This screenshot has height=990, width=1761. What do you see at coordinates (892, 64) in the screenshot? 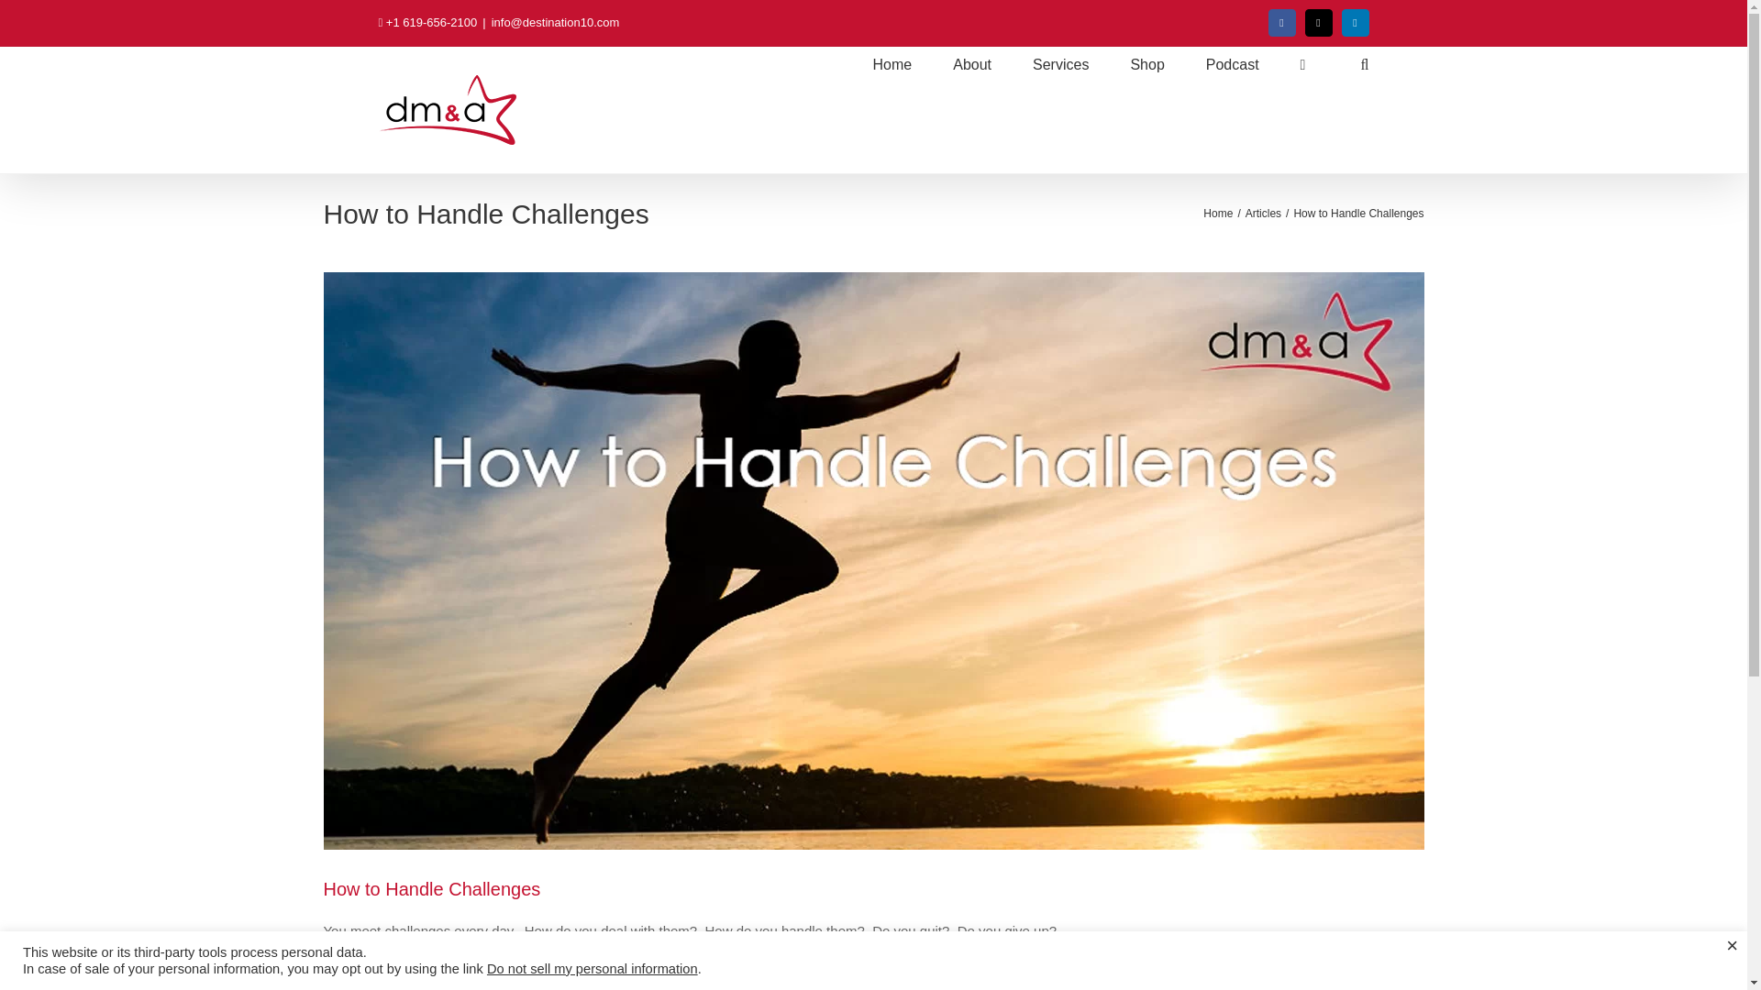
I see `Home` at bounding box center [892, 64].